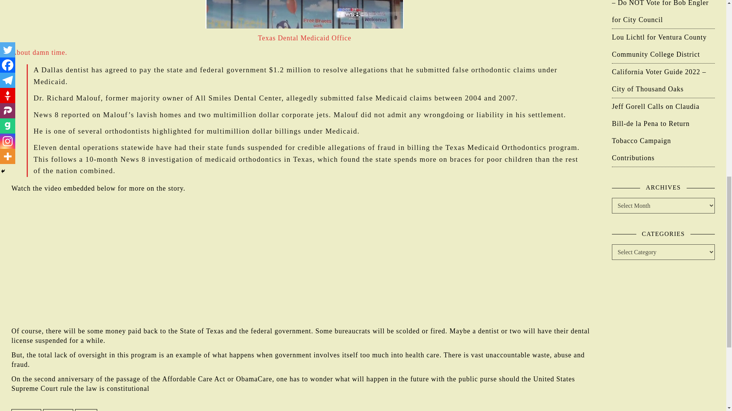 This screenshot has height=411, width=732. Describe the element at coordinates (305, 38) in the screenshot. I see `Texas Dental Medicaid Office` at that location.